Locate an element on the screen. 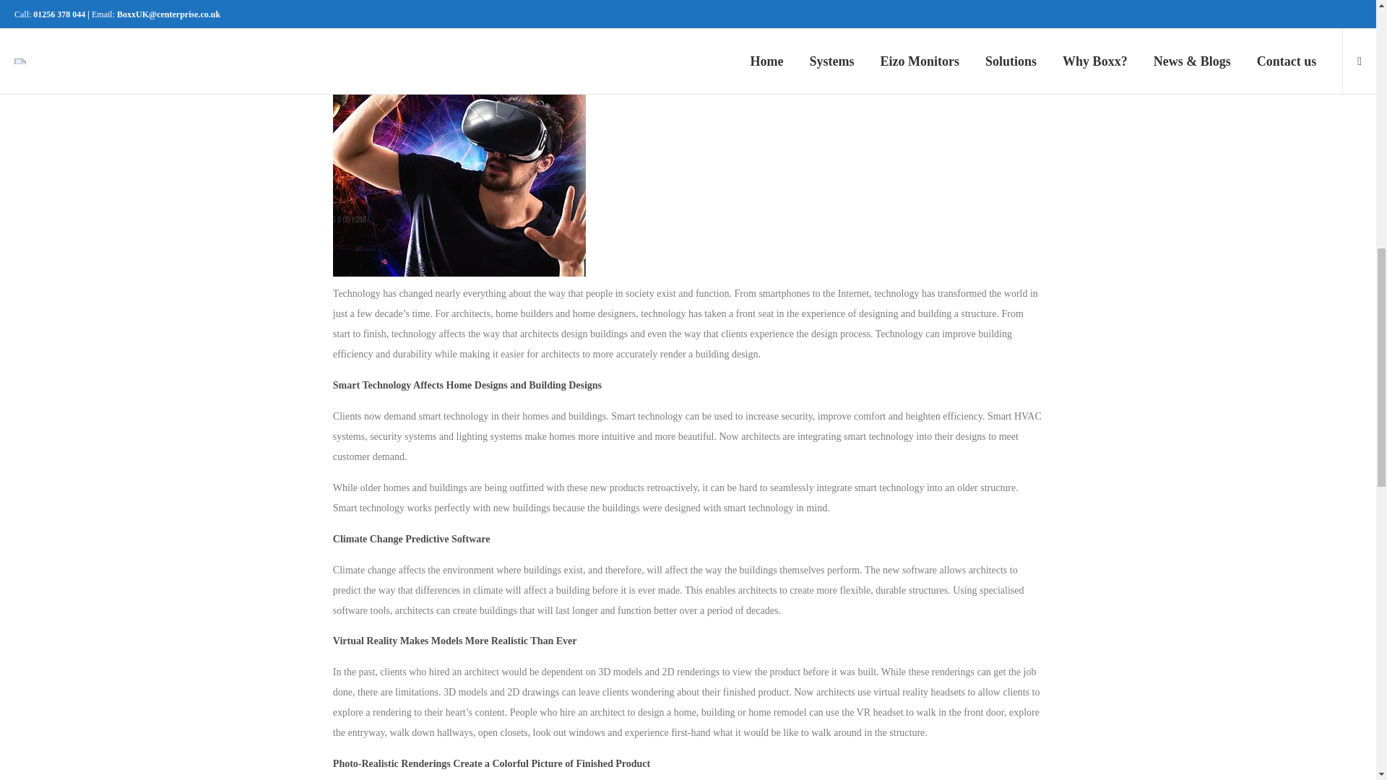  now demand smart technology is located at coordinates (425, 416).